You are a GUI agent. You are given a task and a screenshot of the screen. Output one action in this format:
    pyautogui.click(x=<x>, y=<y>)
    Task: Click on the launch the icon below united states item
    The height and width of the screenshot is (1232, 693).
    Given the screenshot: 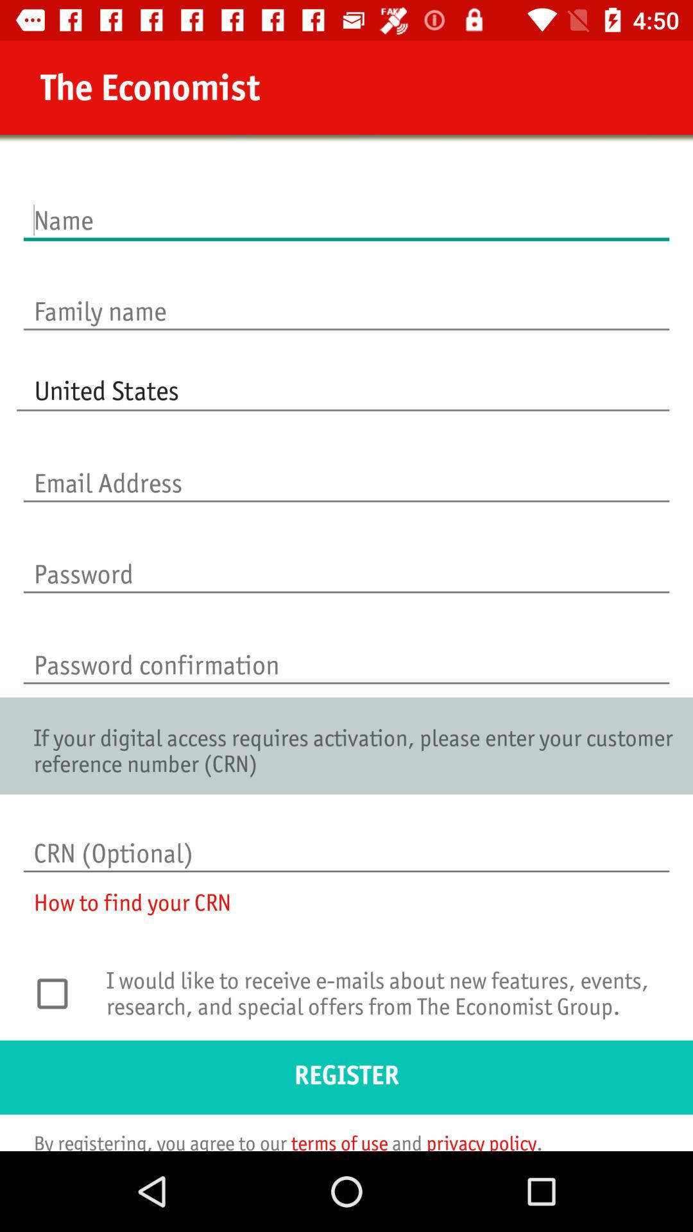 What is the action you would take?
    pyautogui.click(x=346, y=470)
    